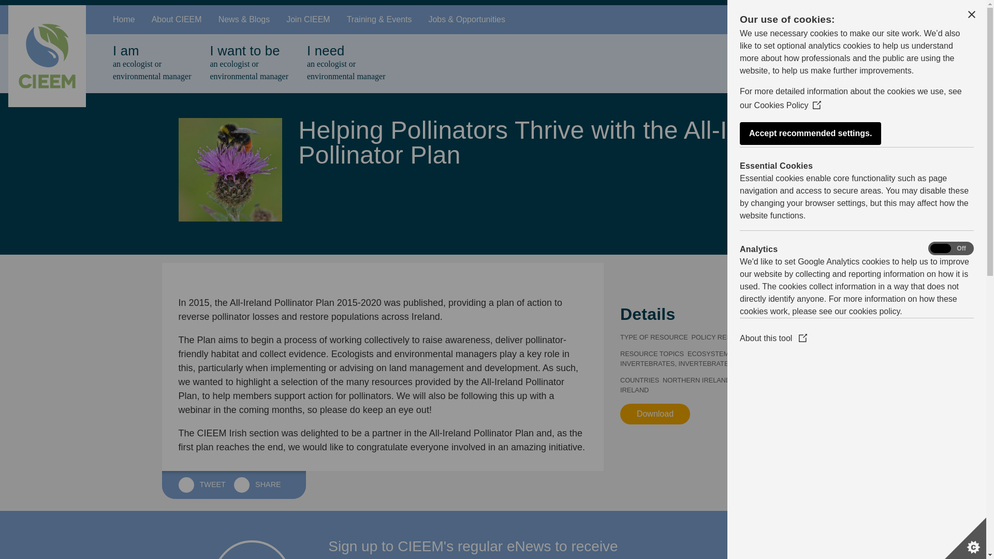  I want to click on Join CIEEM, so click(248, 63).